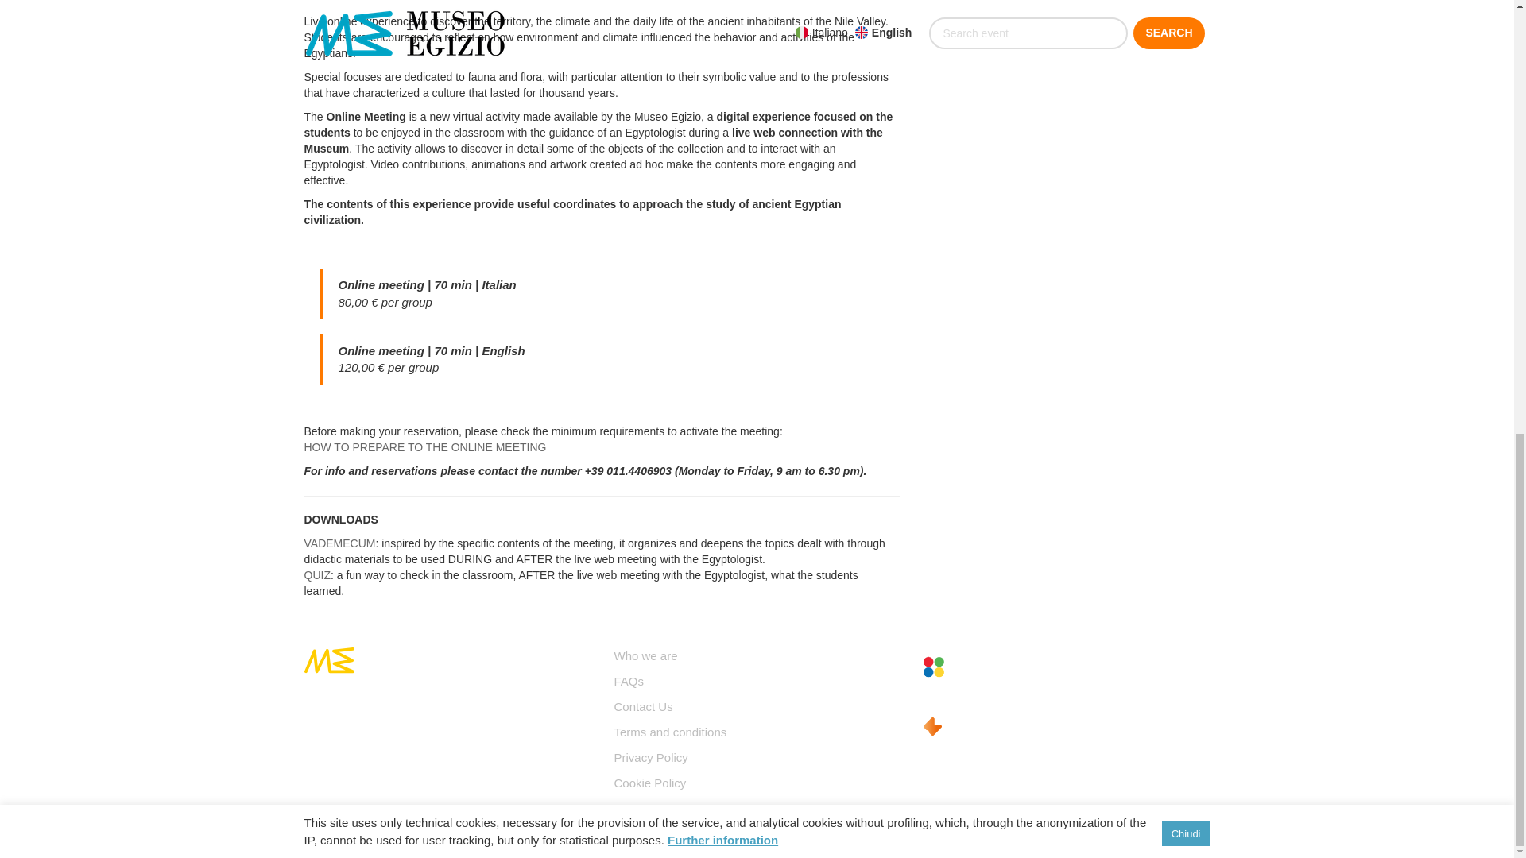  Describe the element at coordinates (424, 447) in the screenshot. I see `HOW TO PREPARE TO THE ONLINE MEETING` at that location.